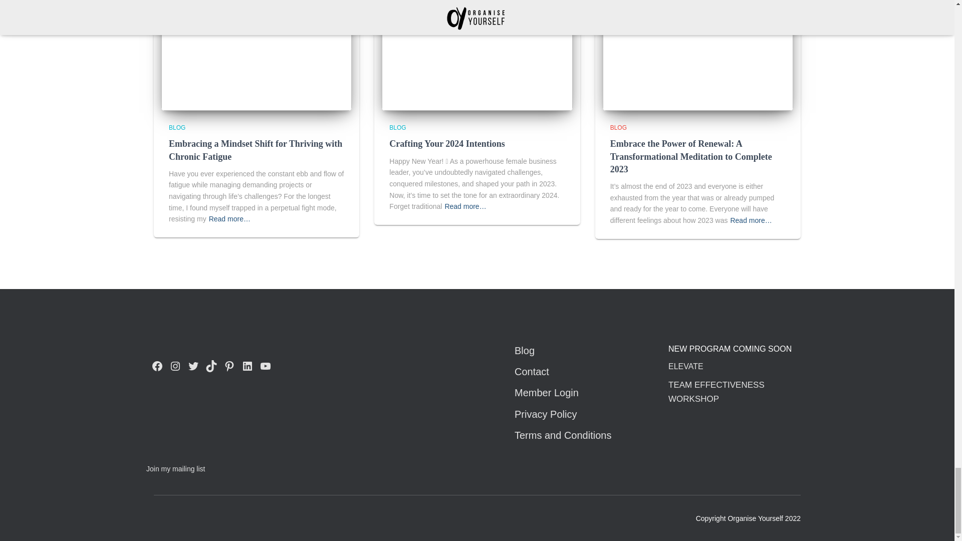  Describe the element at coordinates (447, 143) in the screenshot. I see `Crafting Your 2024 Intentions` at that location.